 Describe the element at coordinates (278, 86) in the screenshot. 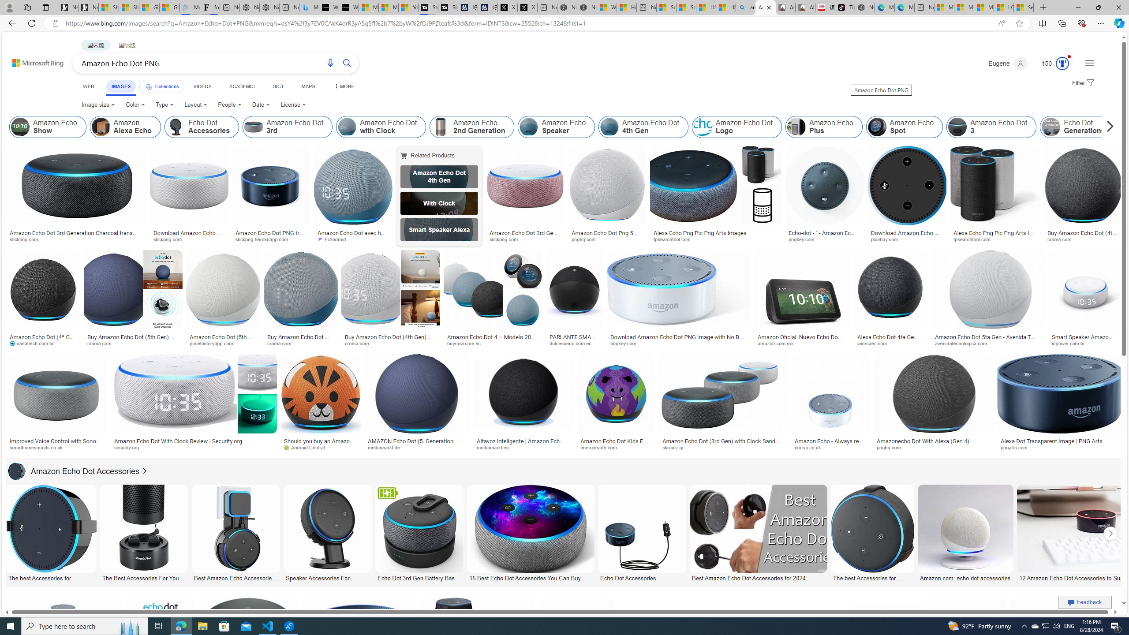

I see `DICT` at that location.